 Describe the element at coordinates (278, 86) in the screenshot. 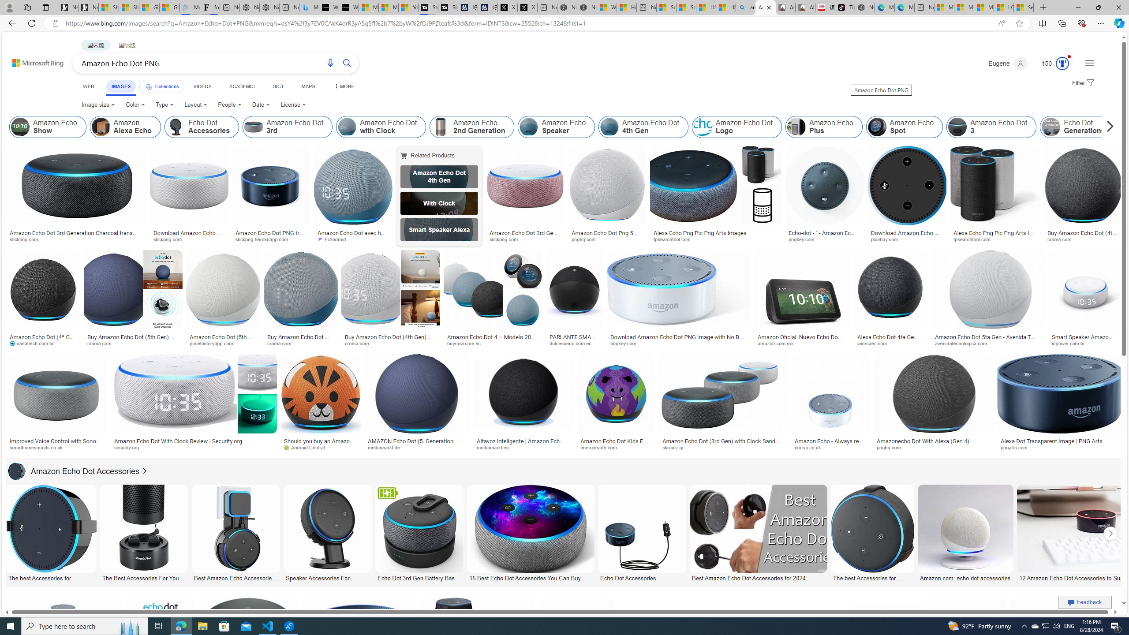

I see `DICT` at that location.